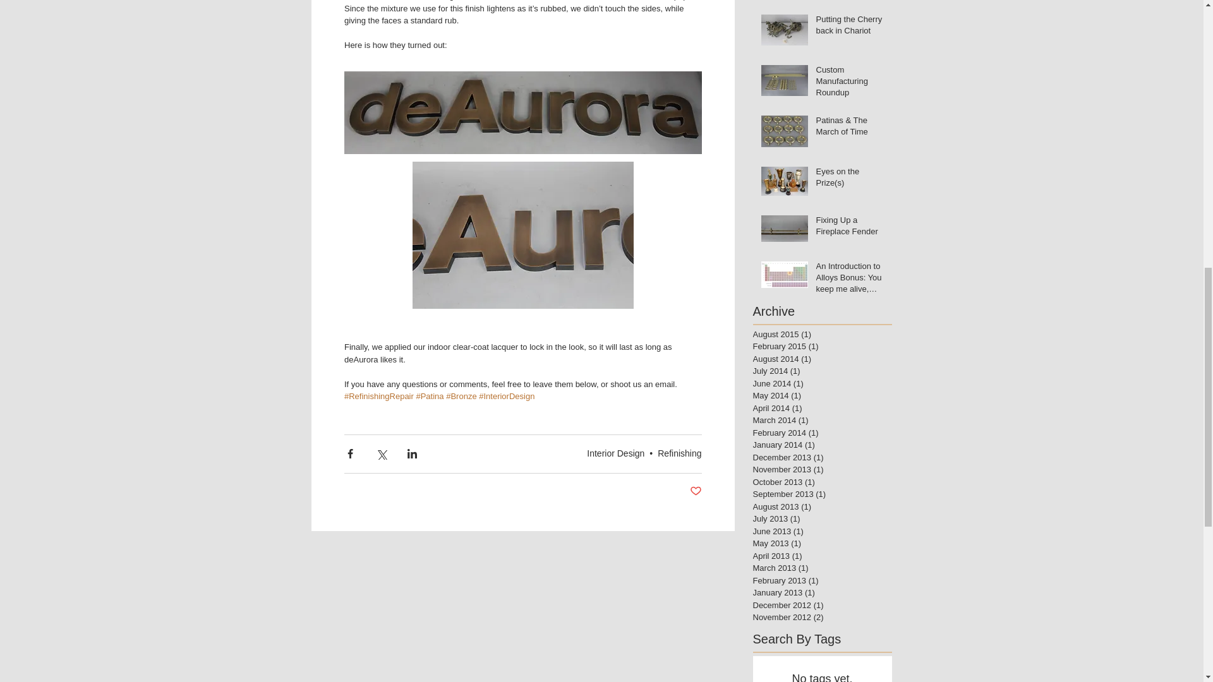  Describe the element at coordinates (615, 453) in the screenshot. I see `Interior Design` at that location.